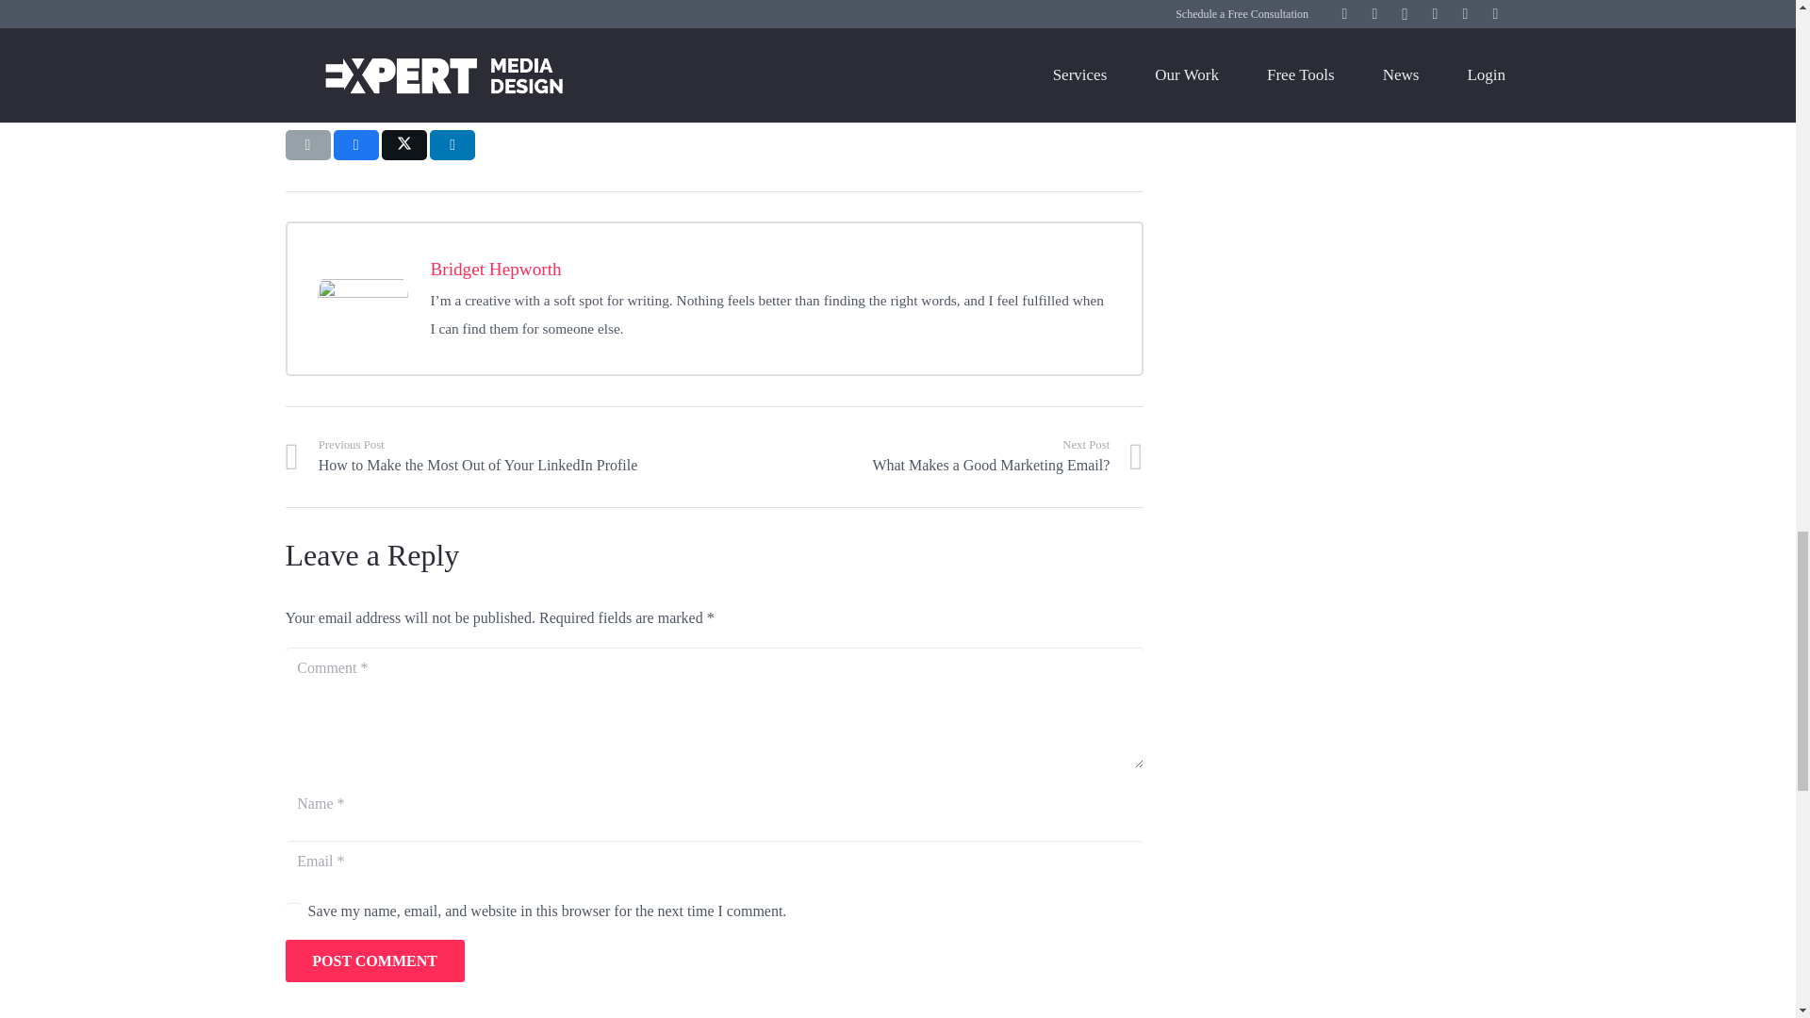  Describe the element at coordinates (373, 961) in the screenshot. I see `What Makes a Good Marketing Email?` at that location.